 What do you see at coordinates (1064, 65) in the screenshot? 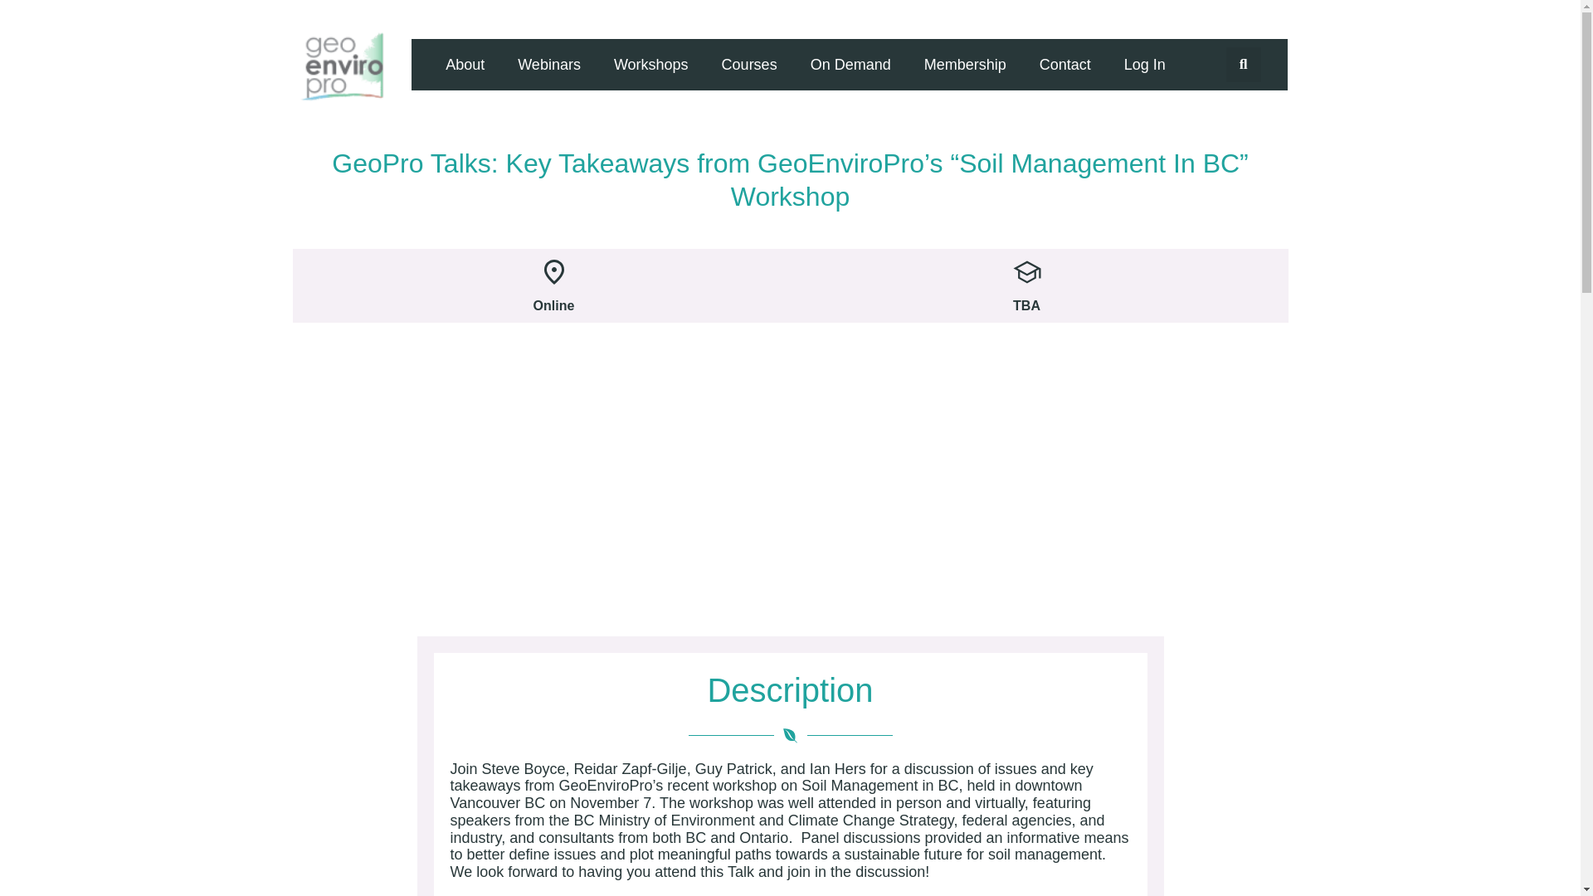
I see `Contact` at bounding box center [1064, 65].